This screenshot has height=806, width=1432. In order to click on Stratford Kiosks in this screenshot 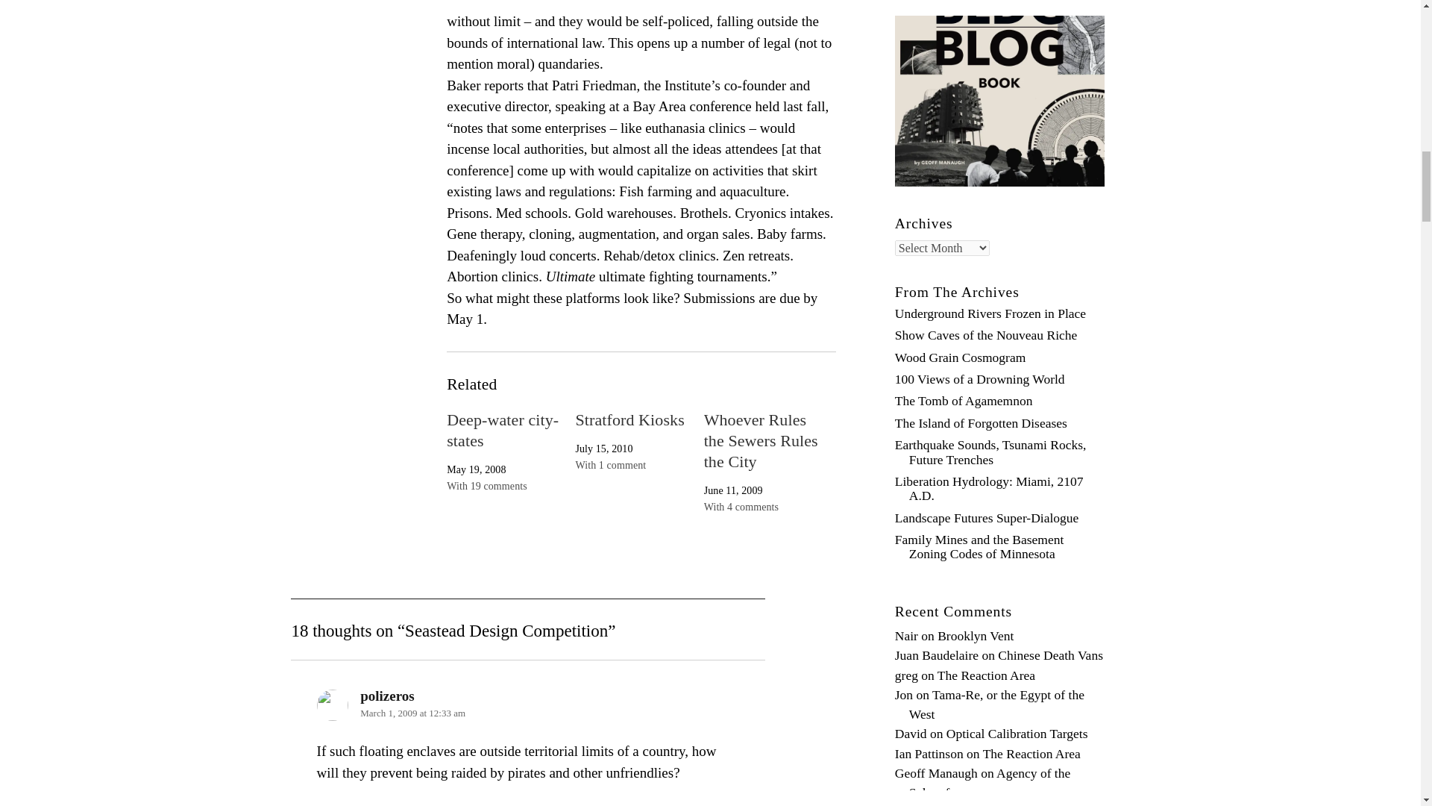, I will do `click(629, 419)`.